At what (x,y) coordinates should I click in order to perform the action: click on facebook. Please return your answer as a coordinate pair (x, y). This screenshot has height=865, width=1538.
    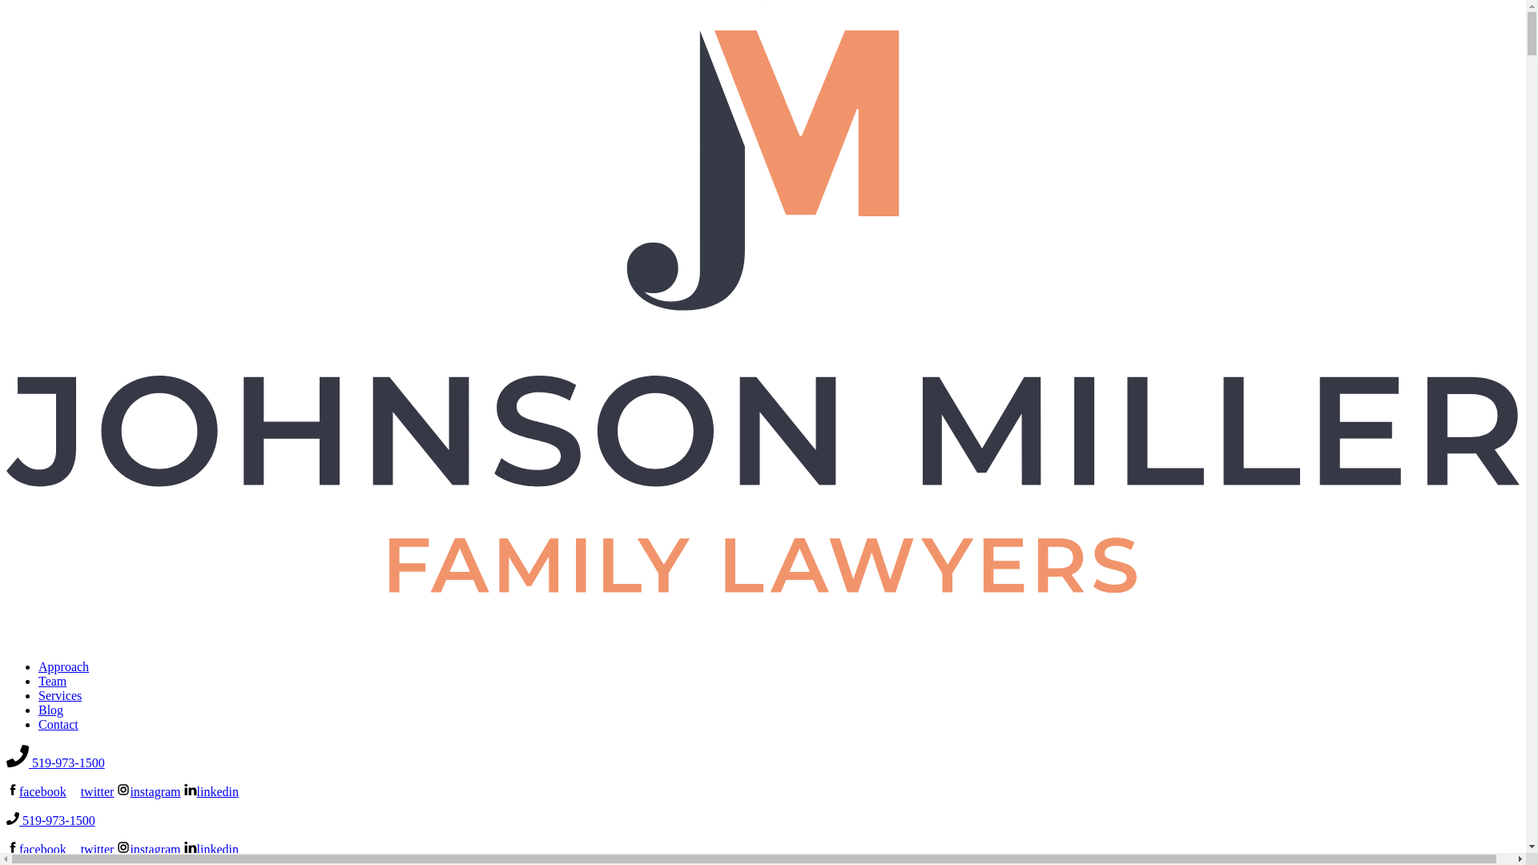
    Looking at the image, I should click on (35, 791).